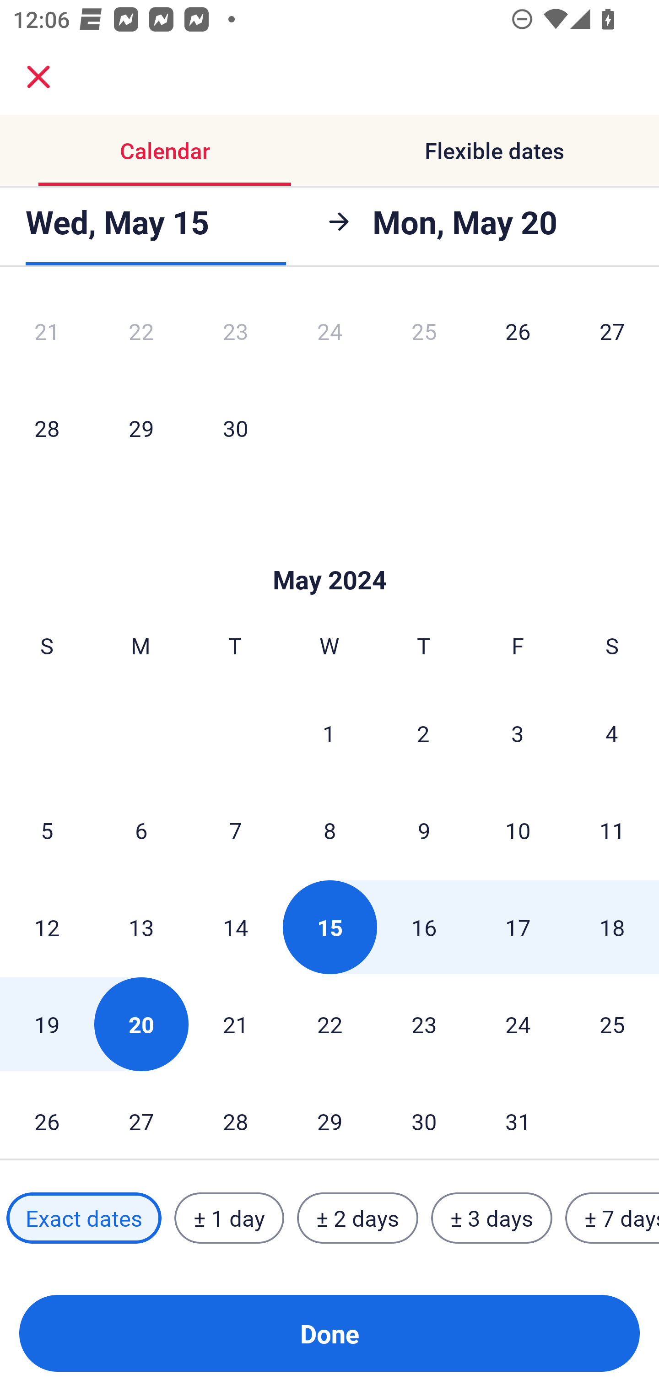 The width and height of the screenshot is (659, 1391). I want to click on 13 Monday, May 13, 2024, so click(141, 927).